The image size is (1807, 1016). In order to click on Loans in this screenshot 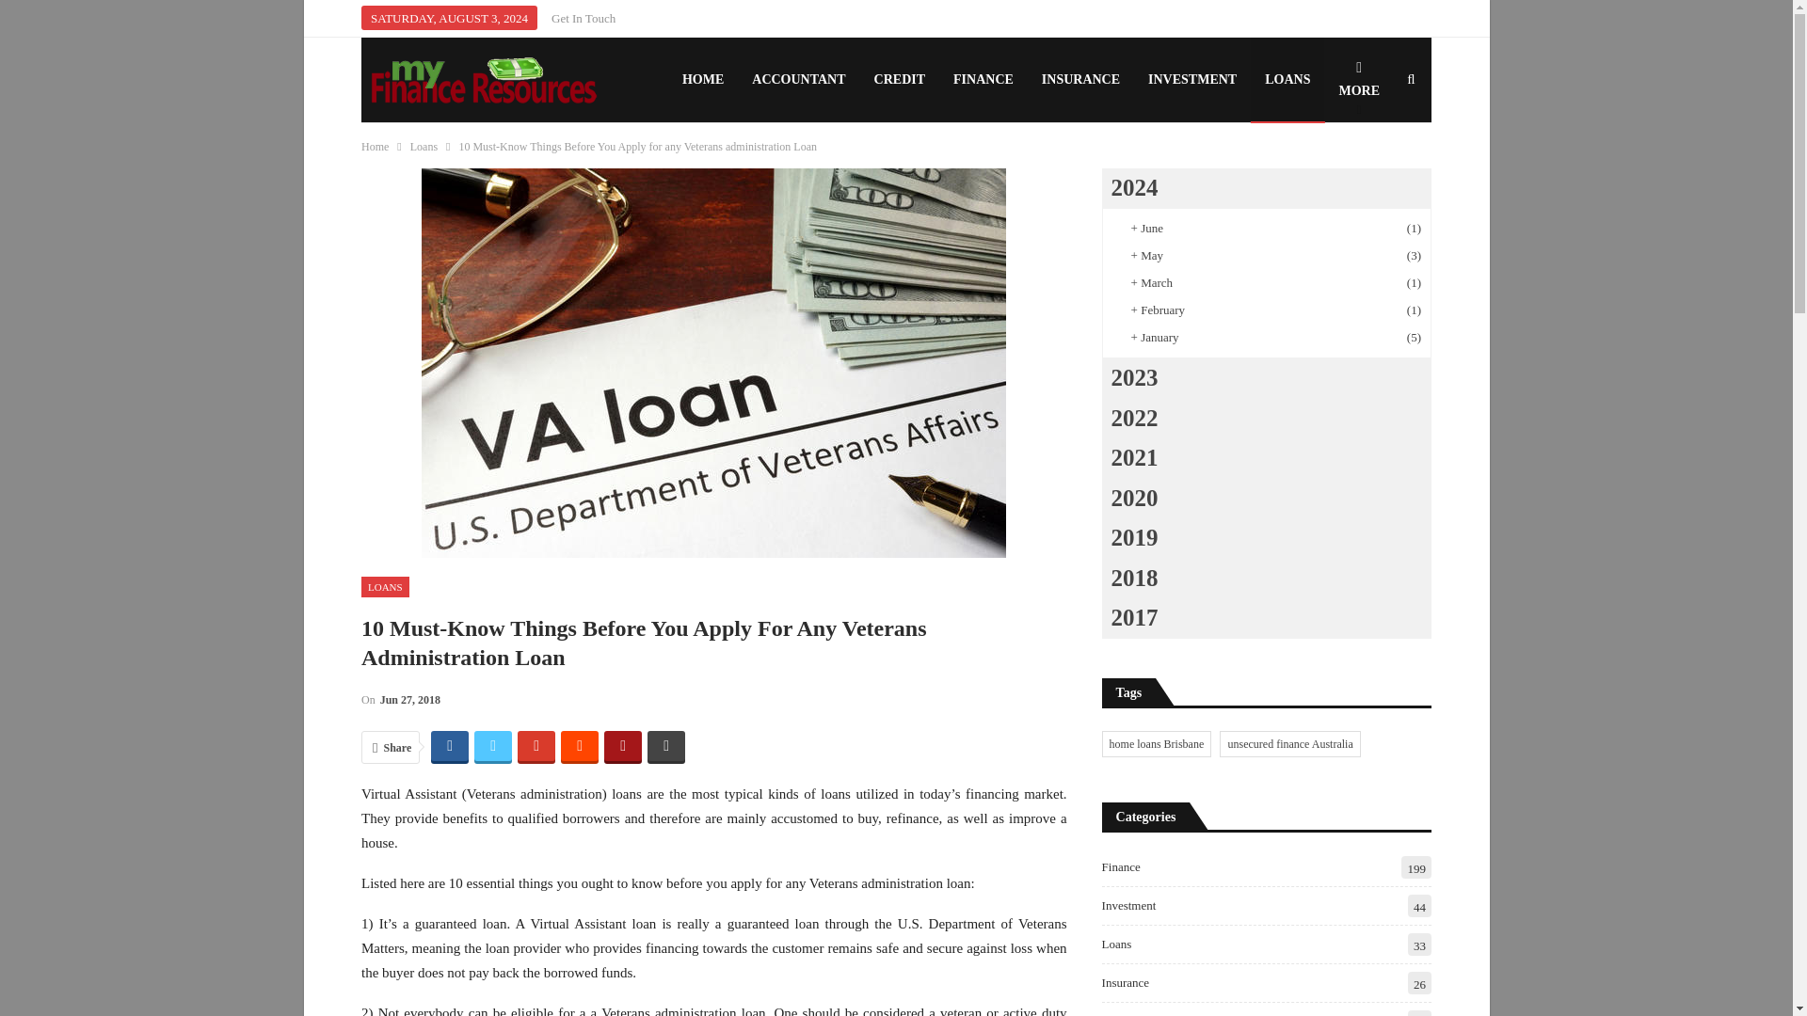, I will do `click(424, 147)`.